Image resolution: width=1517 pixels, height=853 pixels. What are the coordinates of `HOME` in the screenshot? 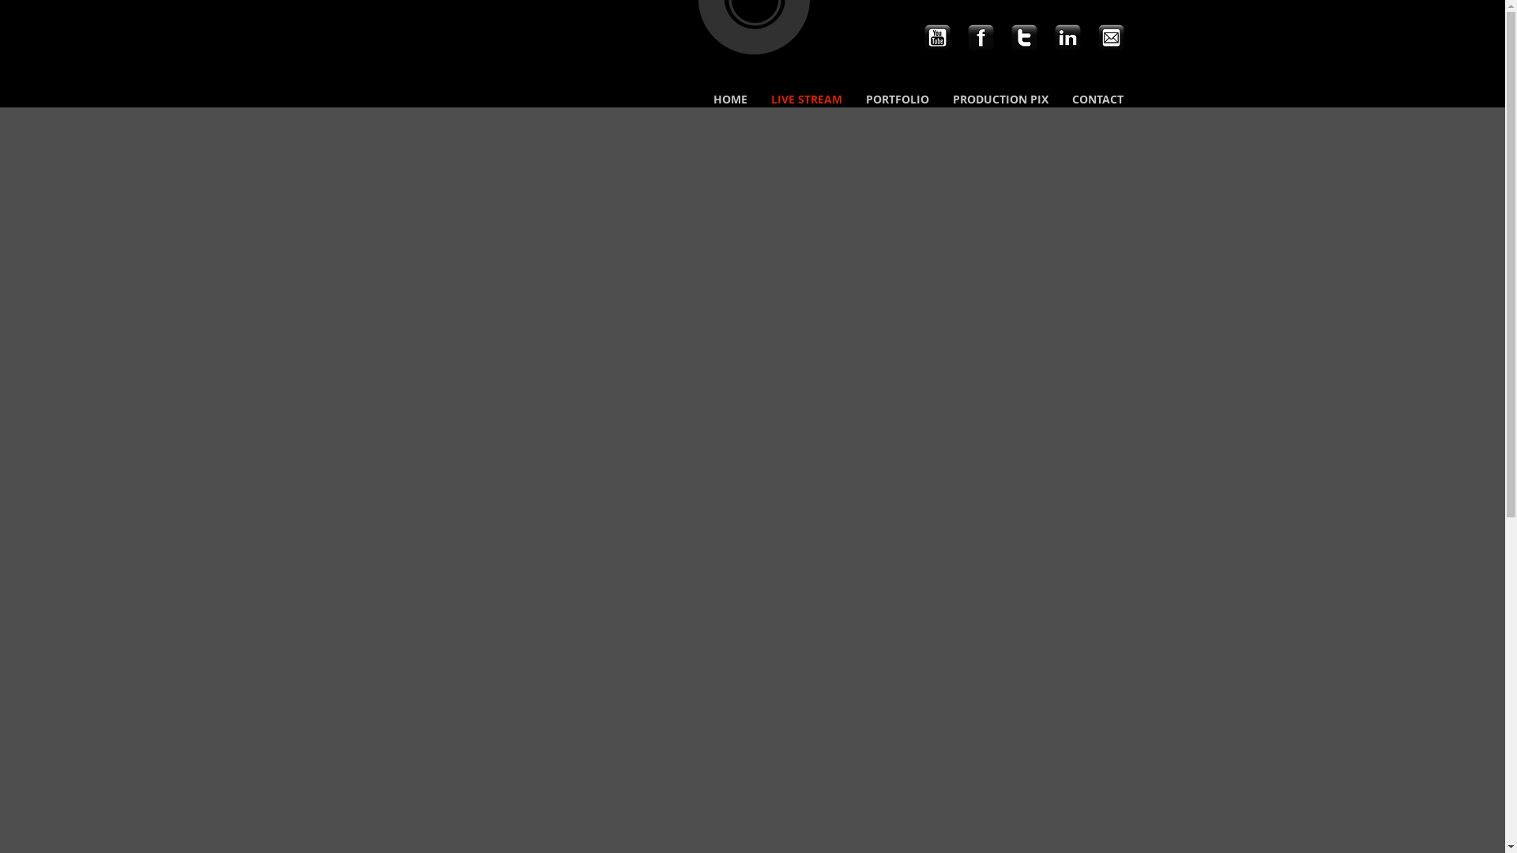 It's located at (730, 100).